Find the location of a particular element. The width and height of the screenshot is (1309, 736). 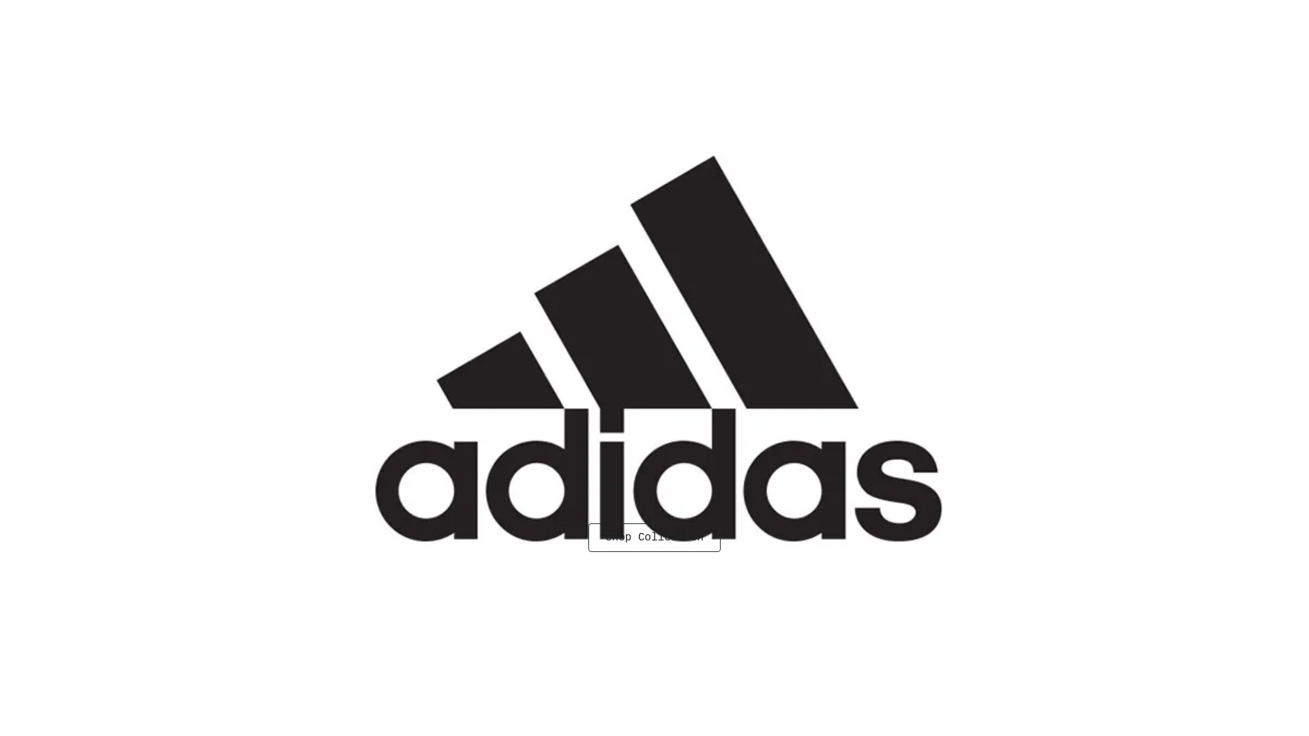

adidas ultra boost shoes canada is located at coordinates (866, 291).